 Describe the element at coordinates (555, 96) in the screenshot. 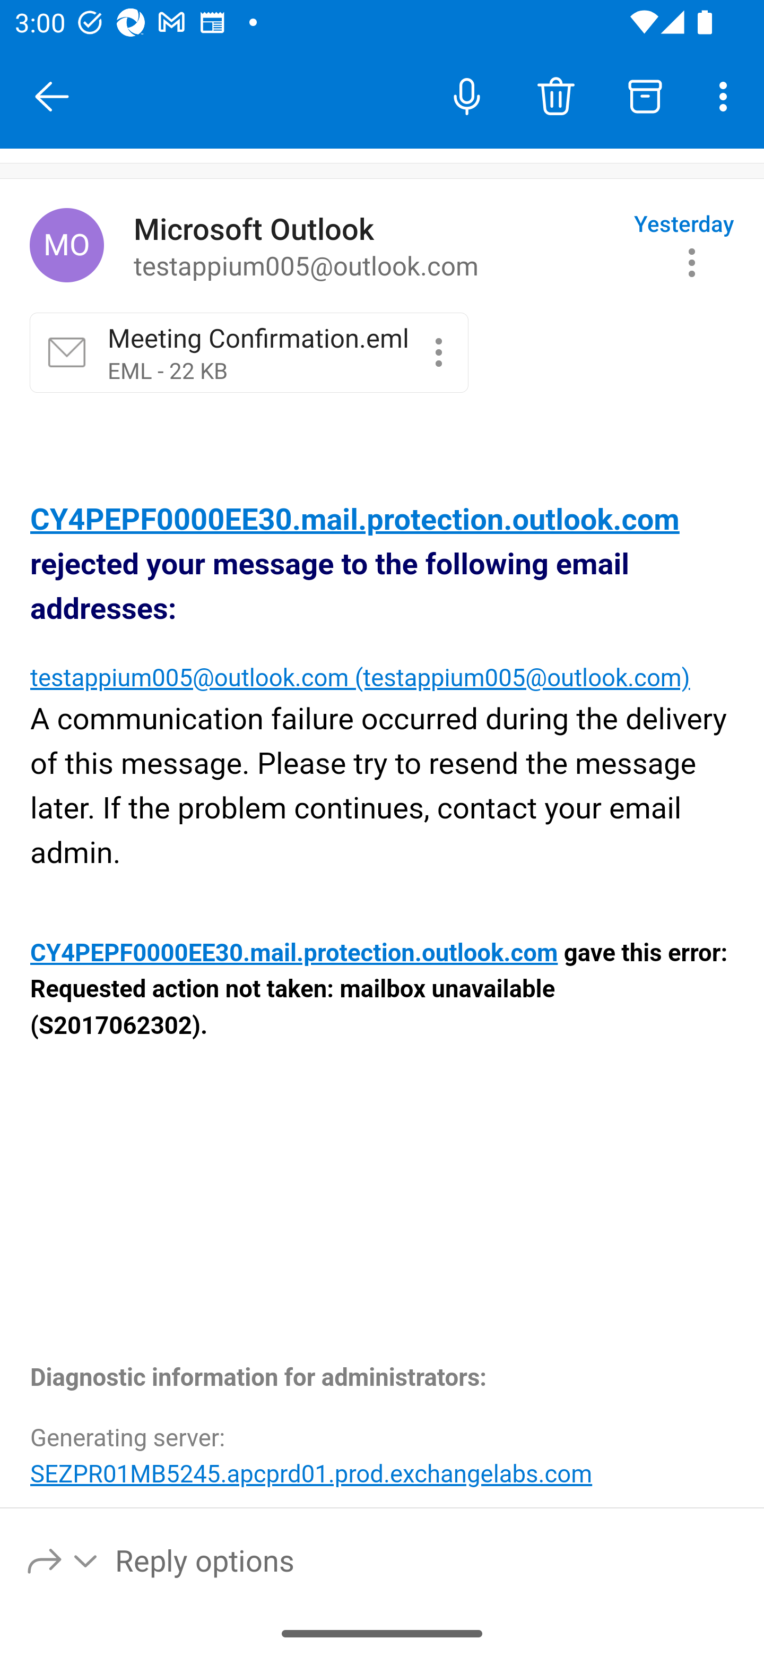

I see `Delete` at that location.